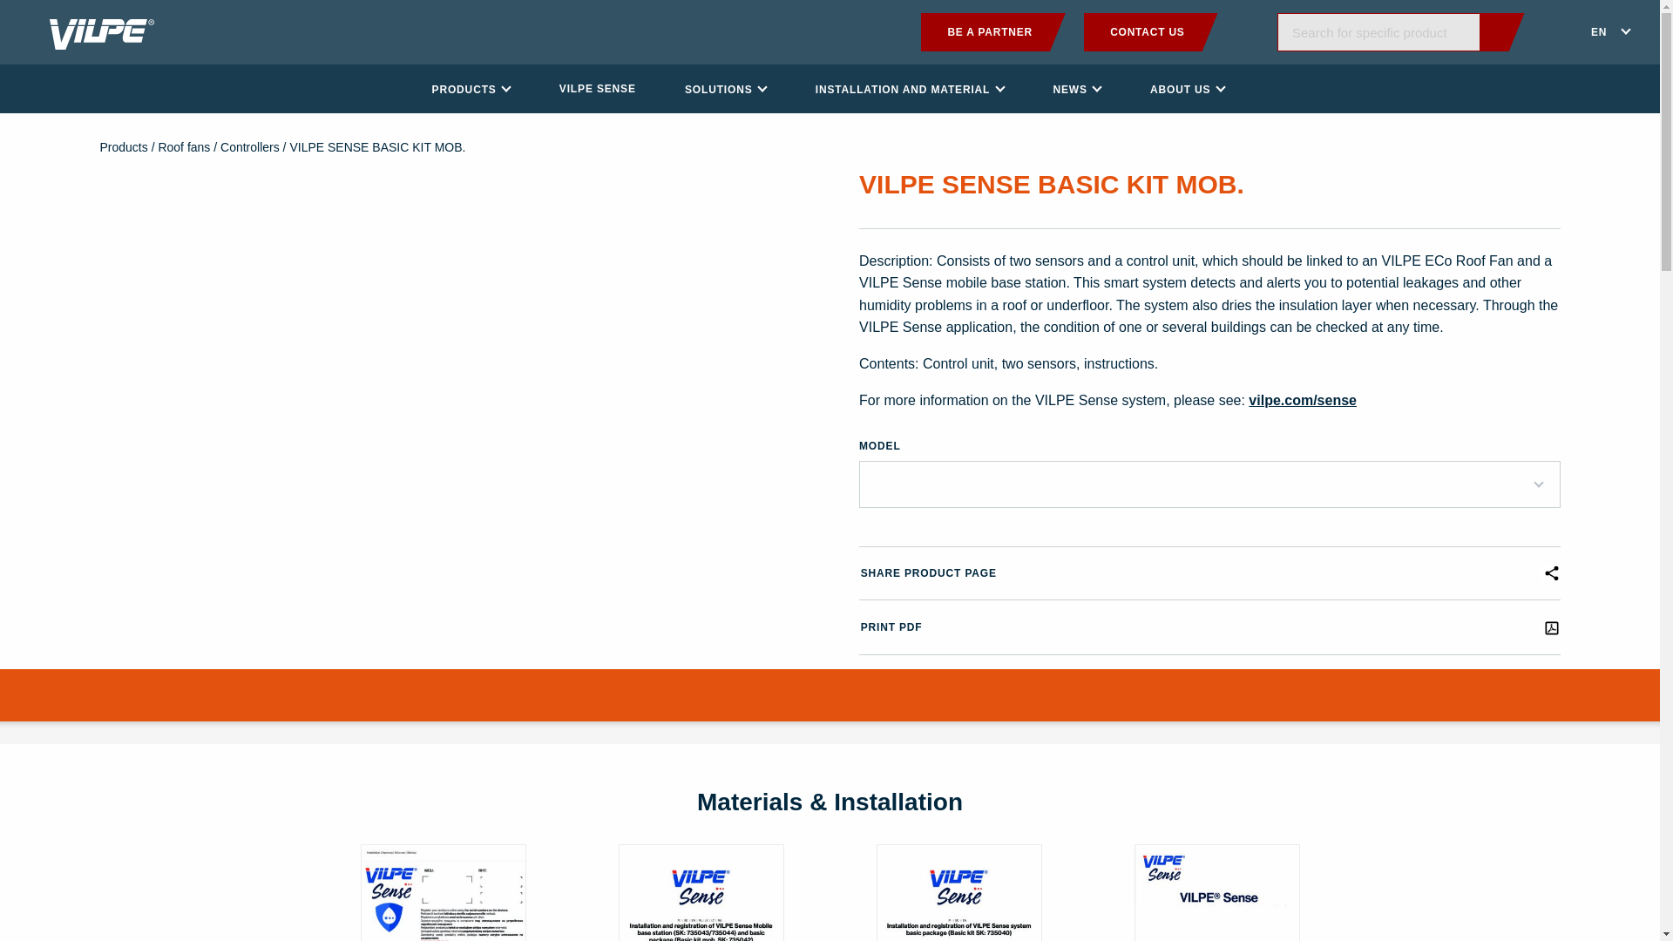  Describe the element at coordinates (1076, 89) in the screenshot. I see `NEWS` at that location.